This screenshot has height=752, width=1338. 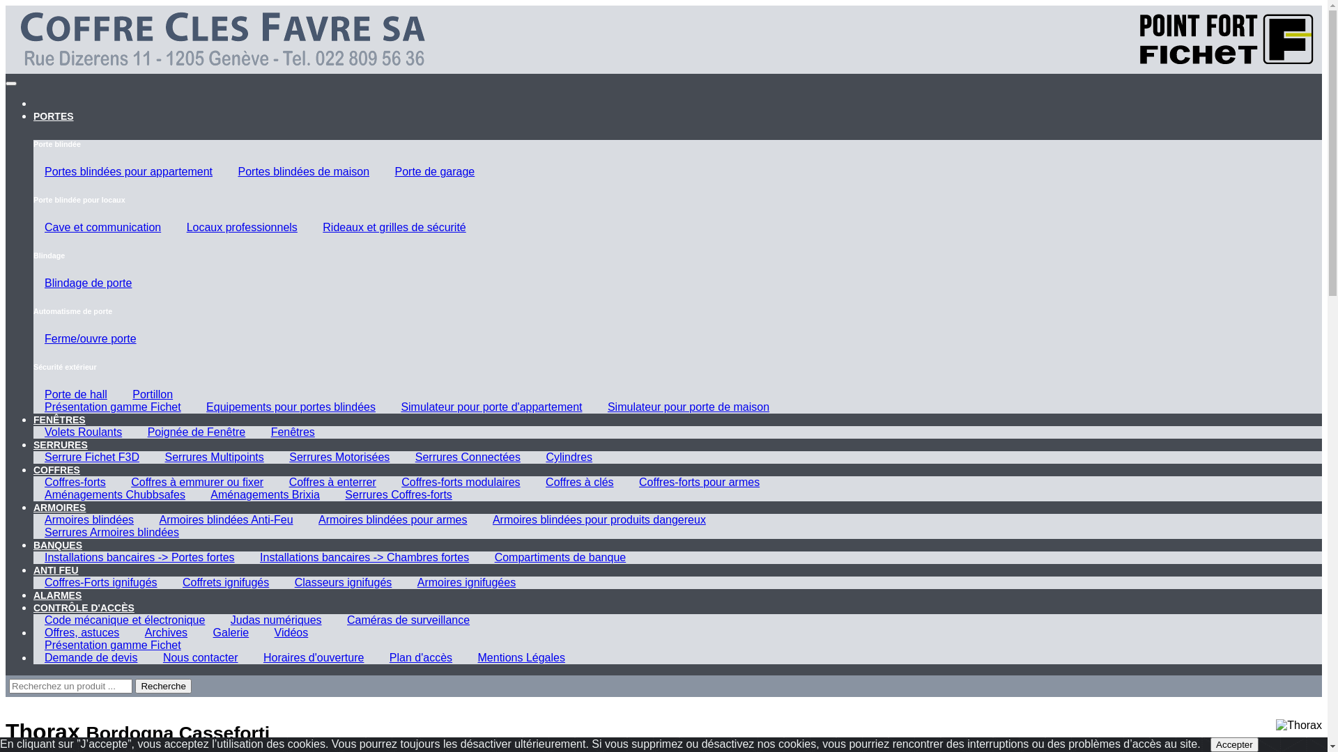 What do you see at coordinates (364, 557) in the screenshot?
I see `Installations bancaires -> Chambres fortes` at bounding box center [364, 557].